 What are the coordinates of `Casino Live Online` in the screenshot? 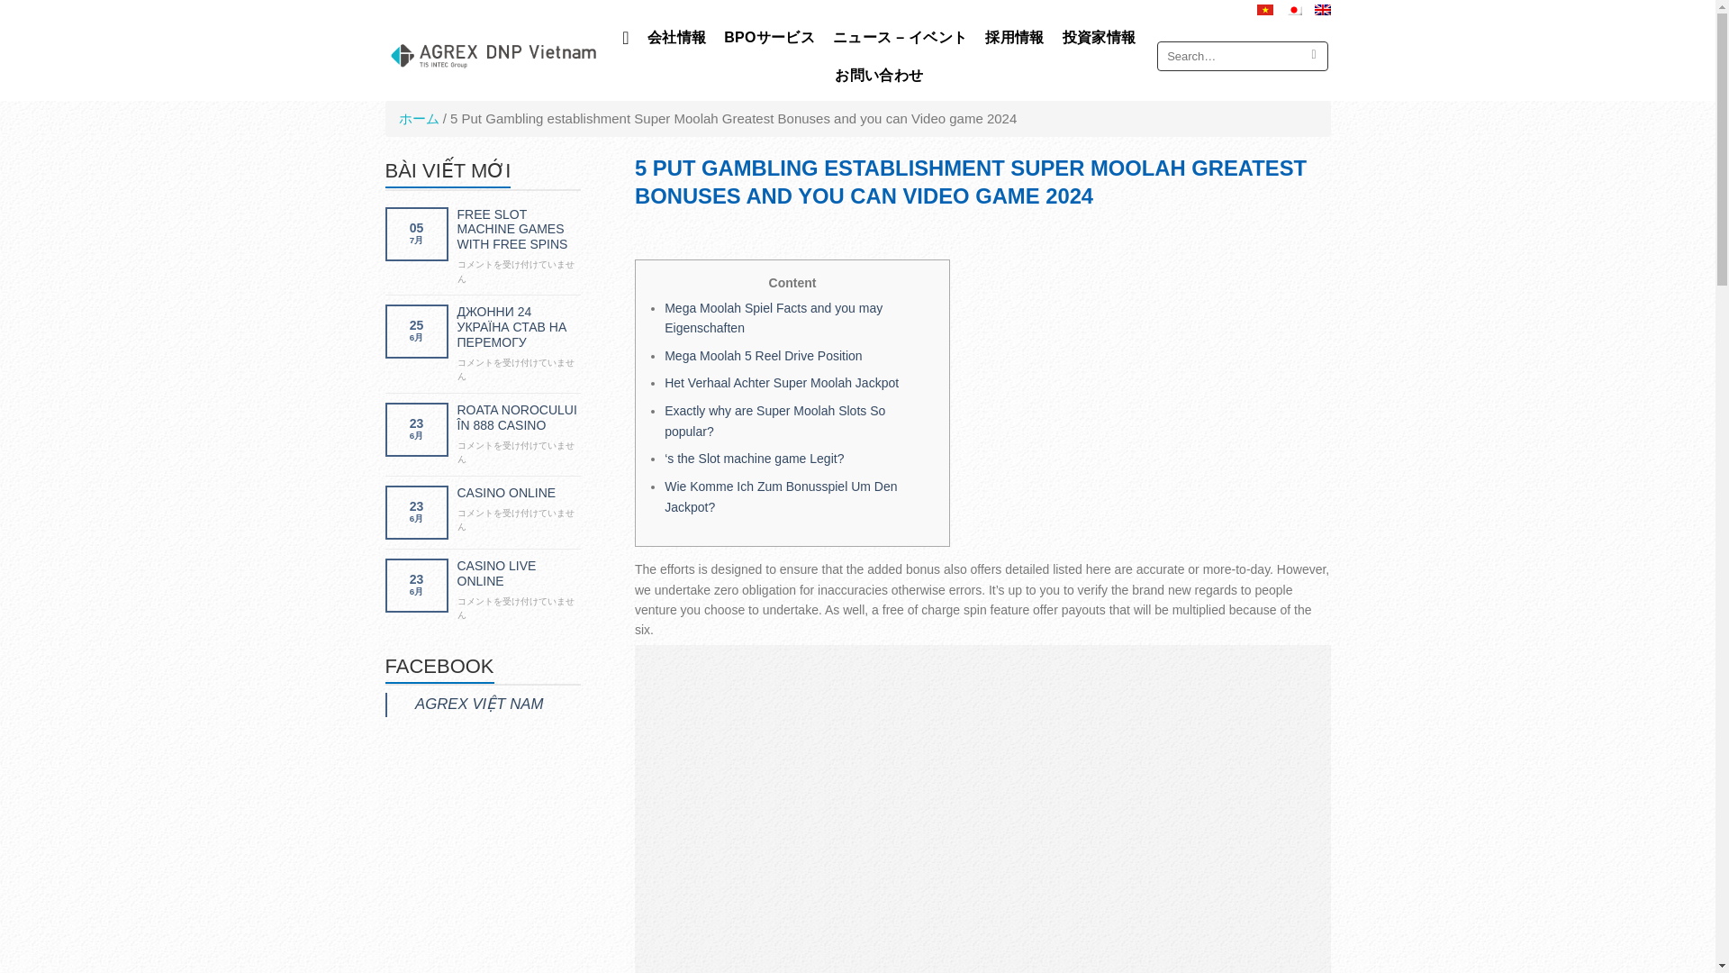 It's located at (519, 573).